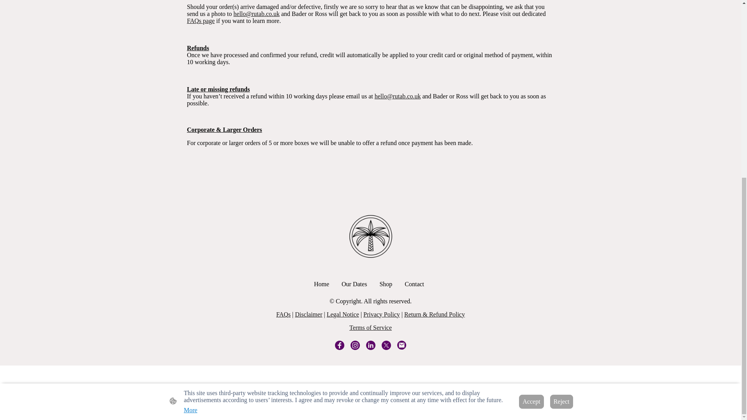 Image resolution: width=747 pixels, height=420 pixels. I want to click on Legal Notice, so click(343, 314).